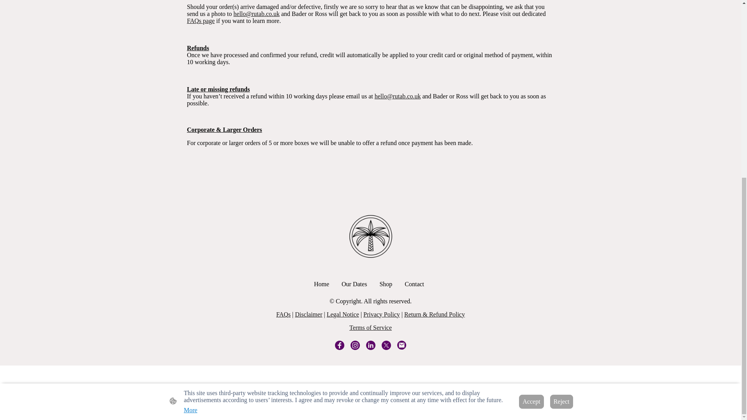 Image resolution: width=747 pixels, height=420 pixels. I want to click on Legal Notice, so click(343, 314).